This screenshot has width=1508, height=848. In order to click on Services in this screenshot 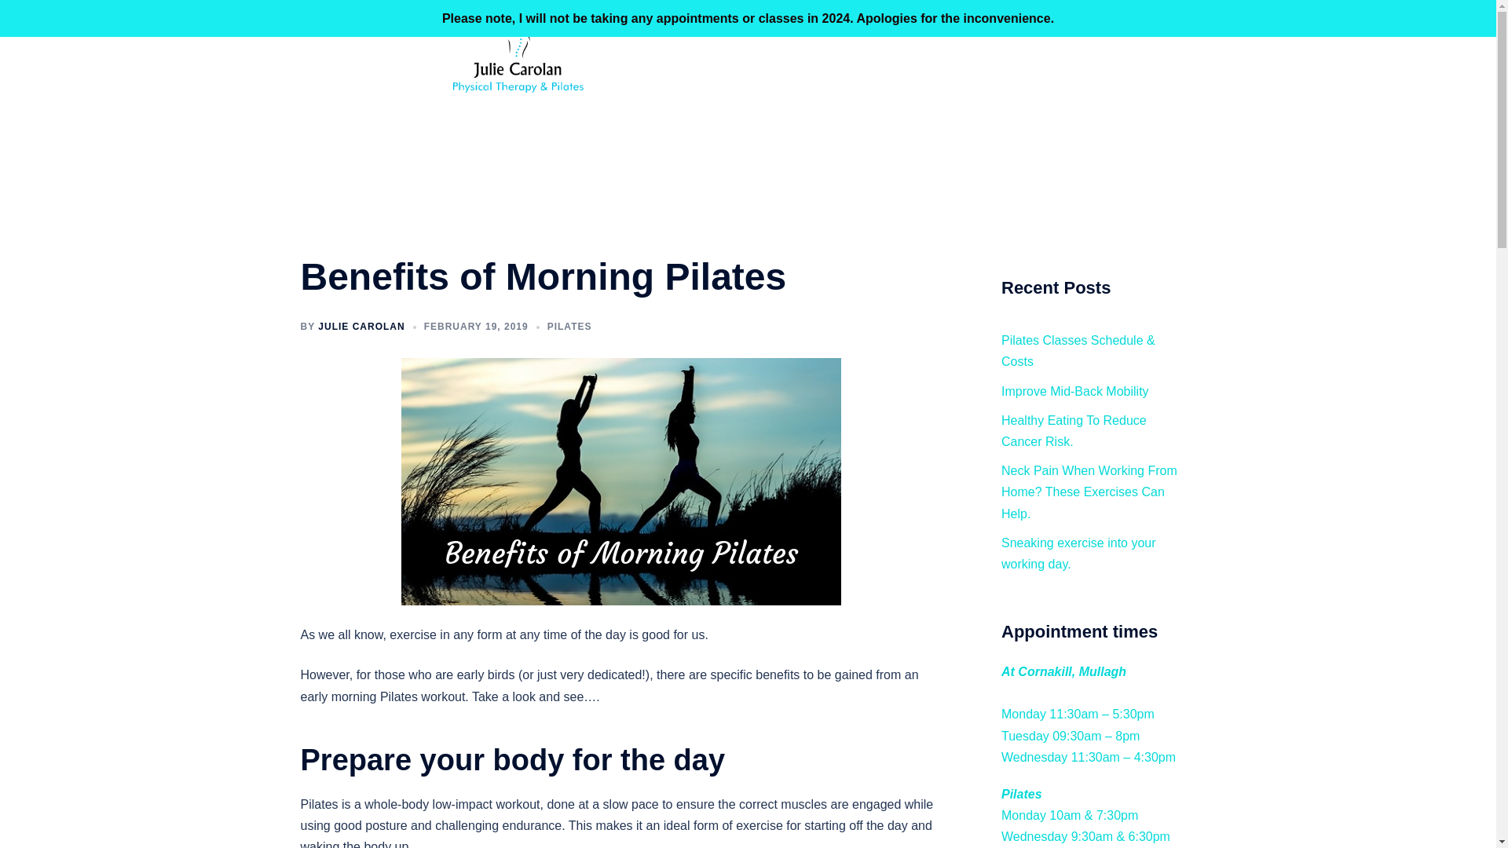, I will do `click(903, 67)`.